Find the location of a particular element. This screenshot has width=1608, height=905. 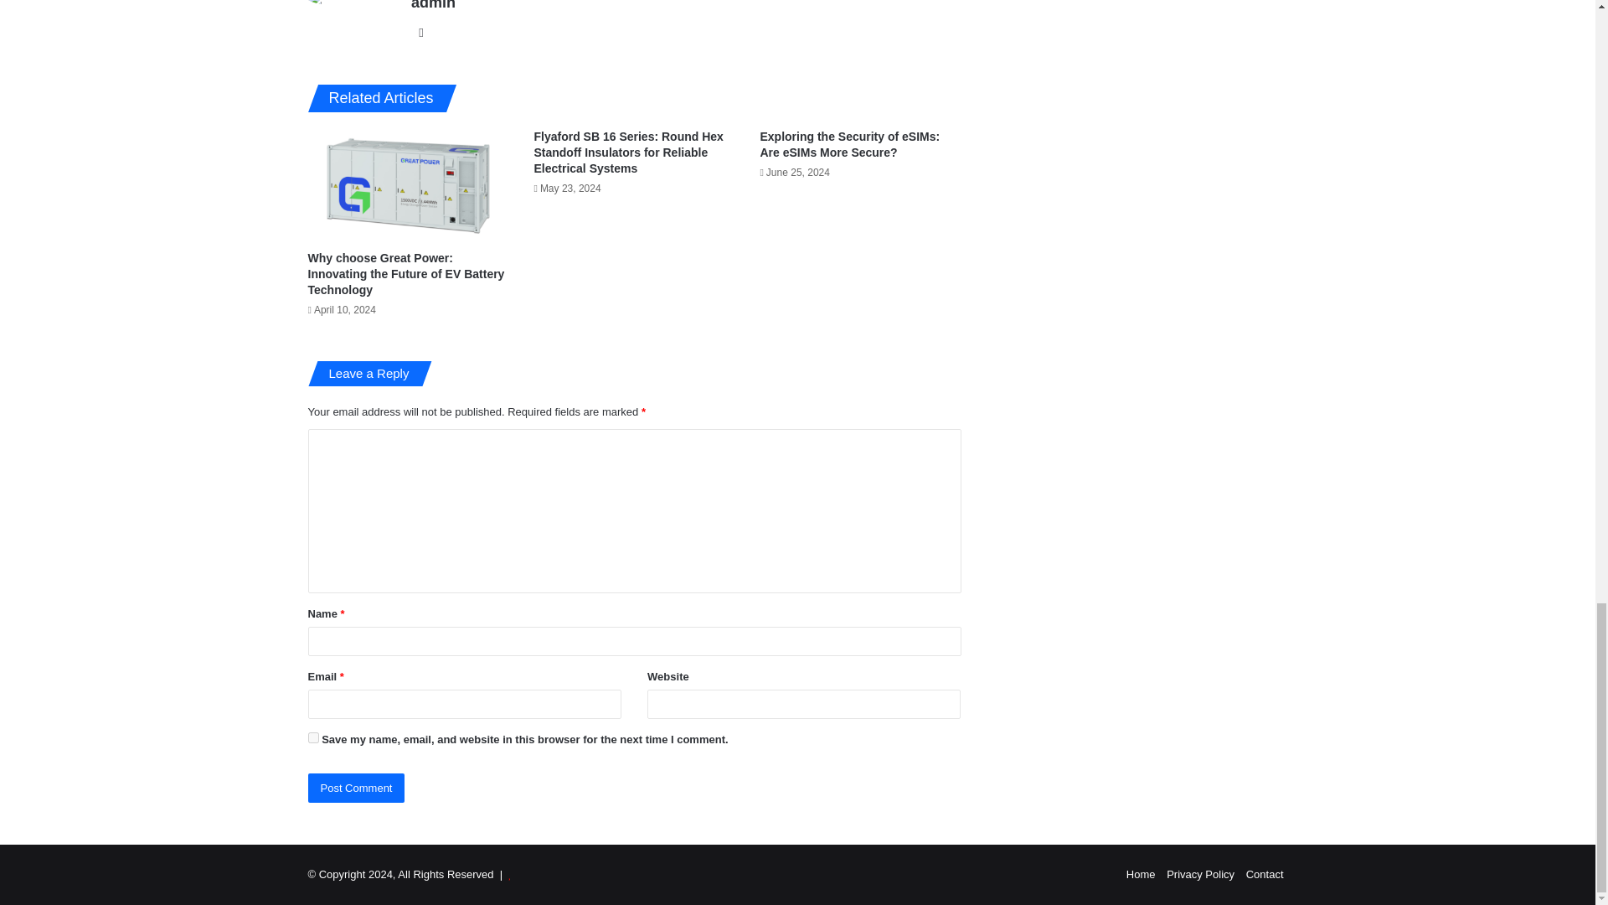

Exploring the Security of eSIMs: Are eSIMs More Secure? is located at coordinates (849, 144).